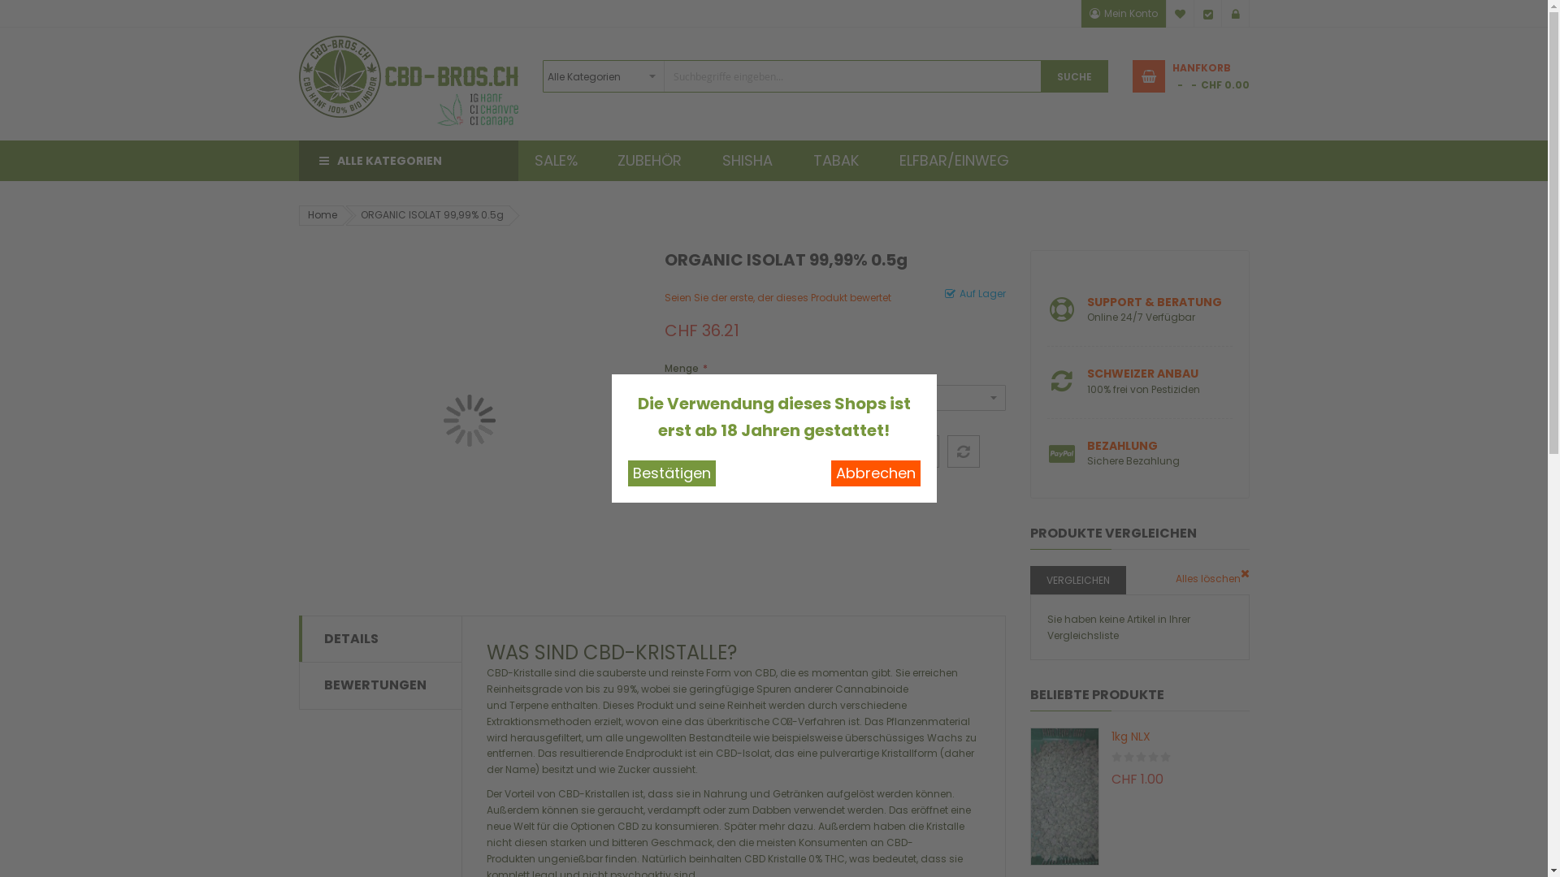  I want to click on Mein Wunschzettel, so click(1181, 14).